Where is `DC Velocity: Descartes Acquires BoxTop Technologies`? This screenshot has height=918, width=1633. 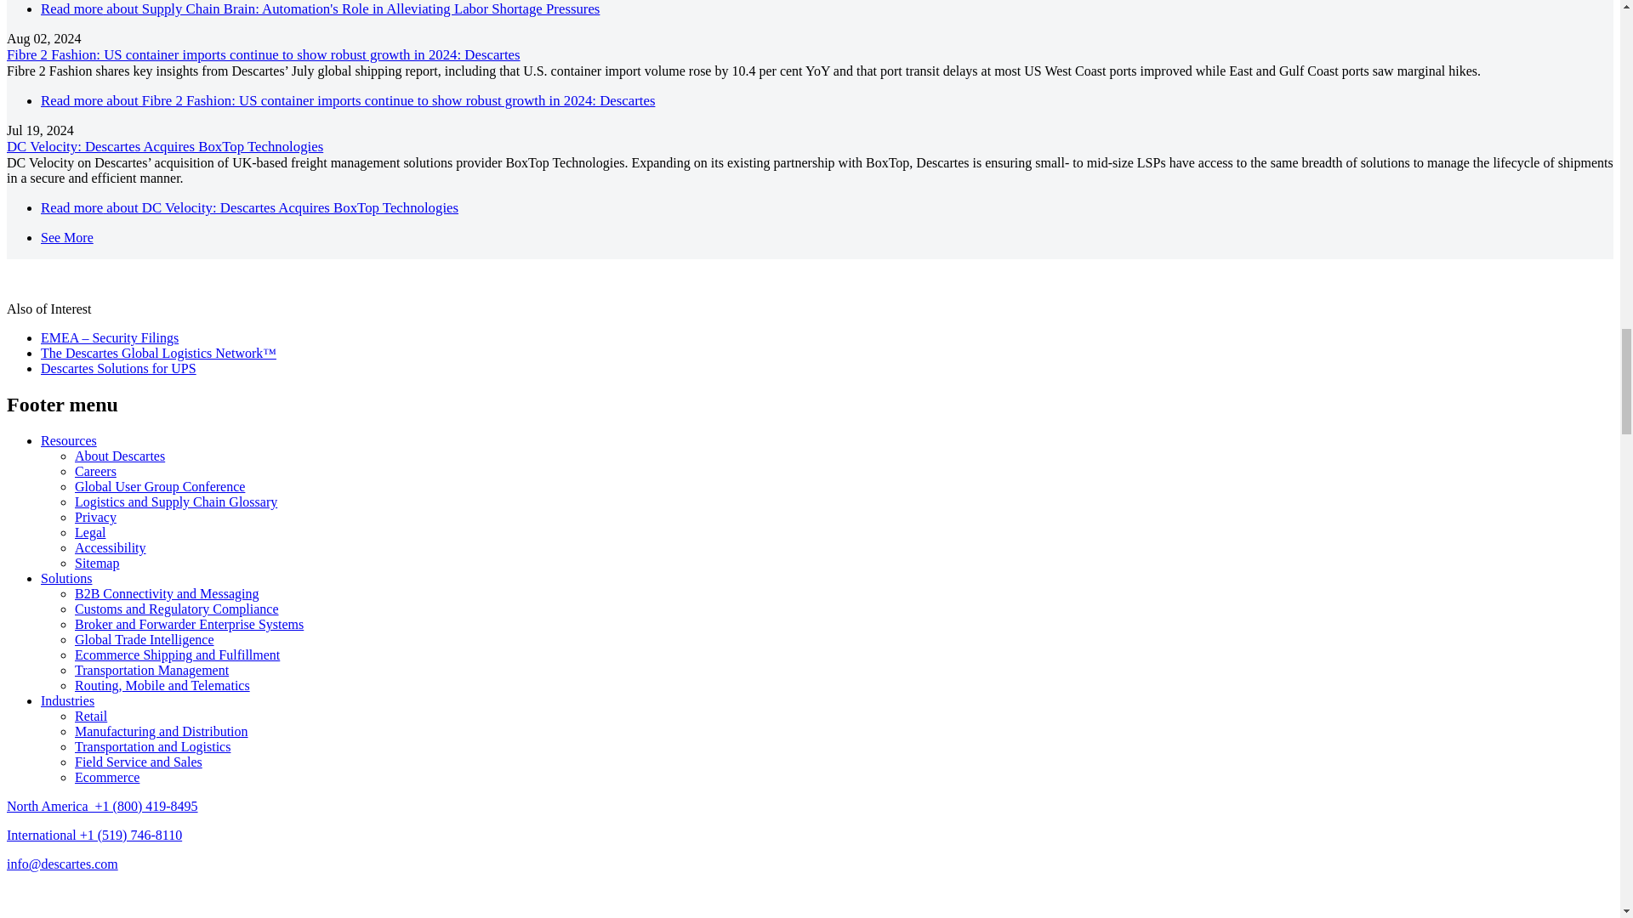 DC Velocity: Descartes Acquires BoxTop Technologies is located at coordinates (250, 207).